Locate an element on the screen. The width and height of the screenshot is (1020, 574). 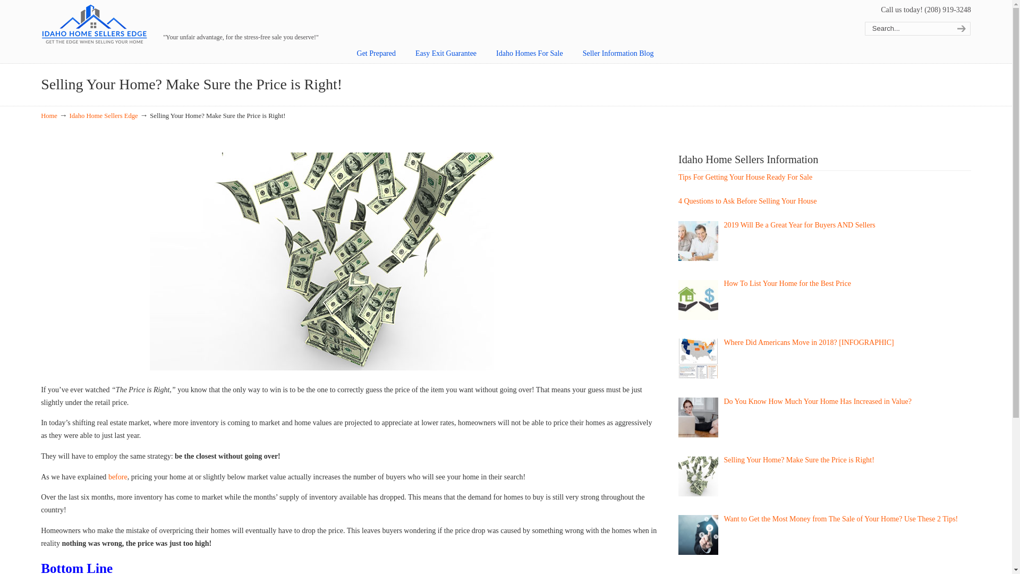
Get Prepared is located at coordinates (376, 53).